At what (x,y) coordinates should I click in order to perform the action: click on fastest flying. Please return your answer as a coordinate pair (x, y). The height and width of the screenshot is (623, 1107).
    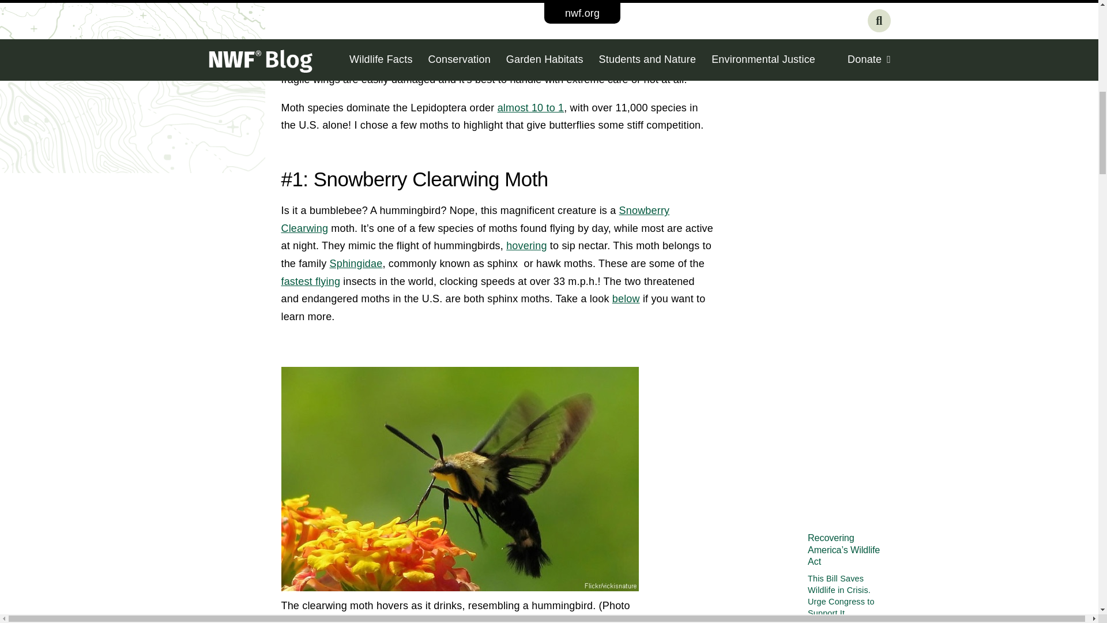
    Looking at the image, I should click on (311, 282).